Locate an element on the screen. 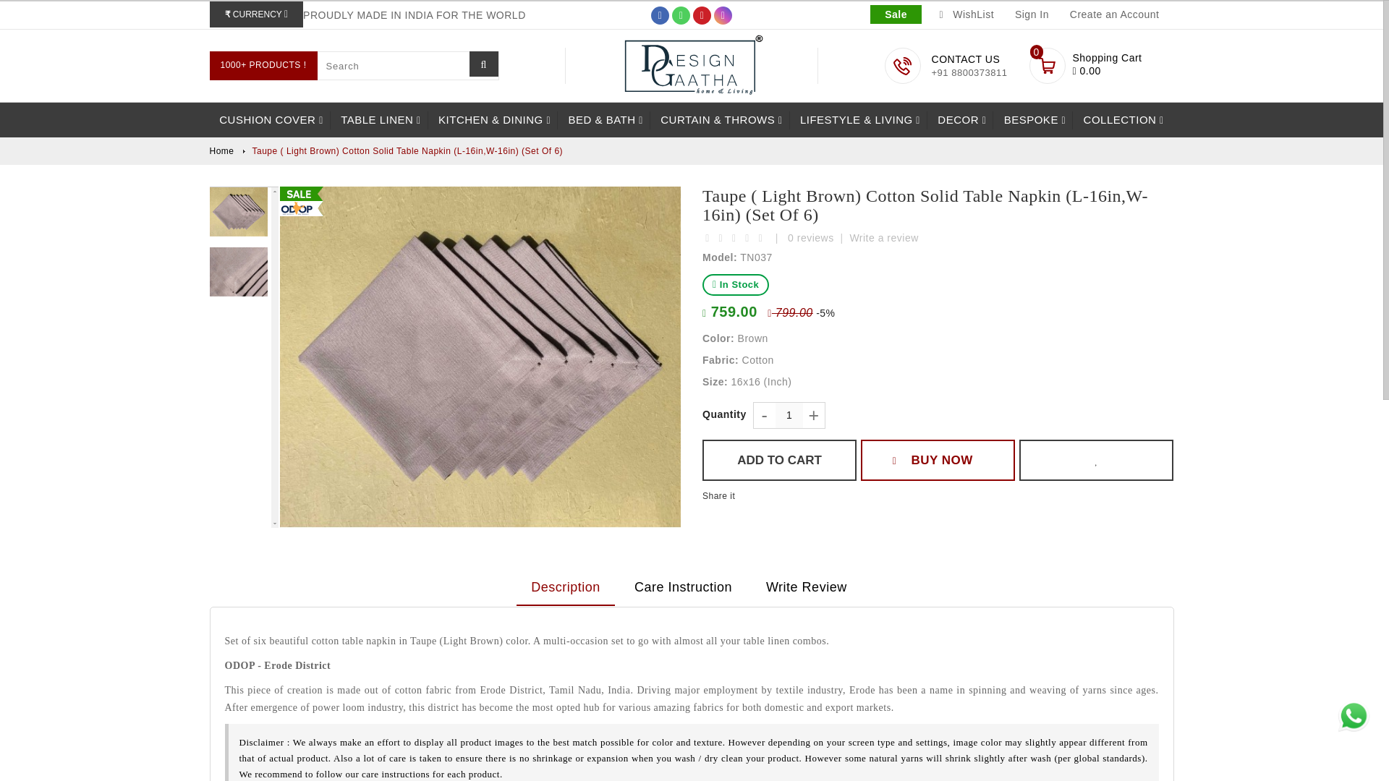 This screenshot has width=1389, height=781. Account is located at coordinates (1030, 14).